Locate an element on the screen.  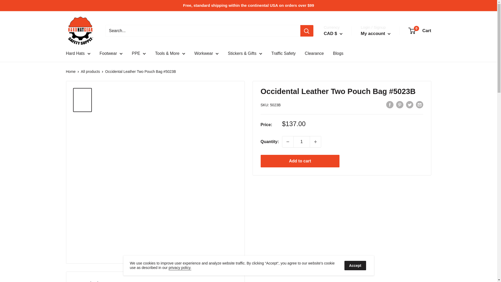
Increase quantity by 1 is located at coordinates (315, 142).